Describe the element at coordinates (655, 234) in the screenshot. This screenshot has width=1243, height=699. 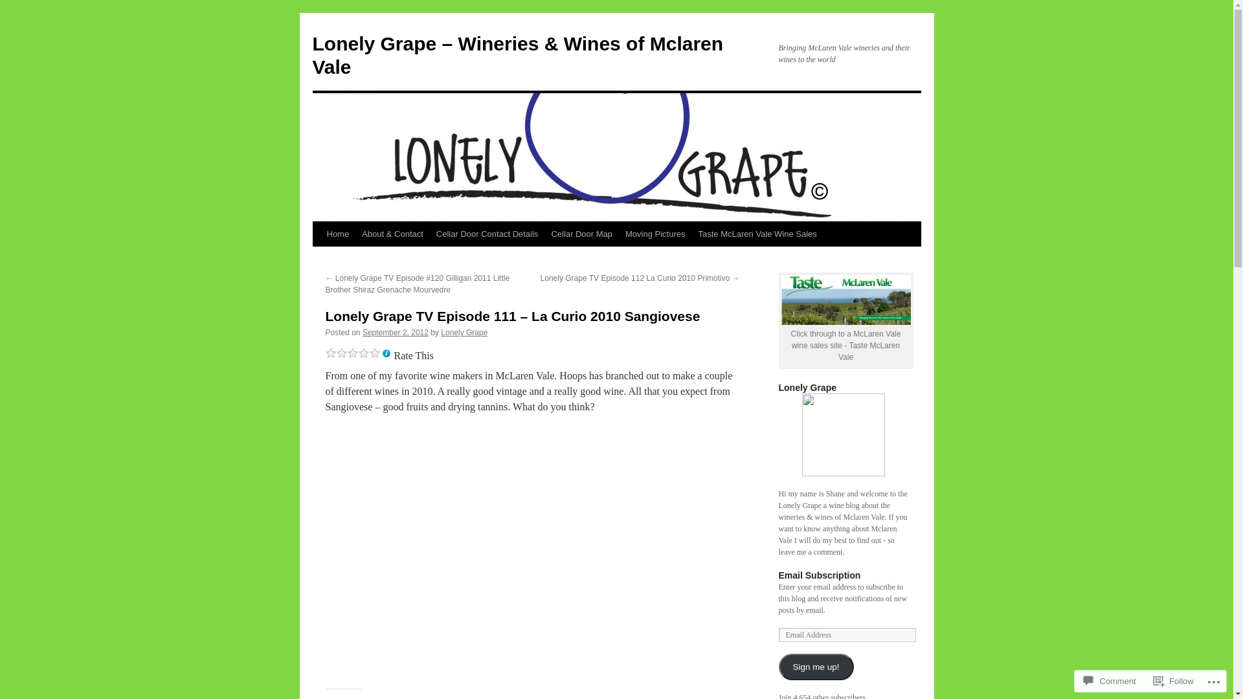
I see `Moving Pictures` at that location.